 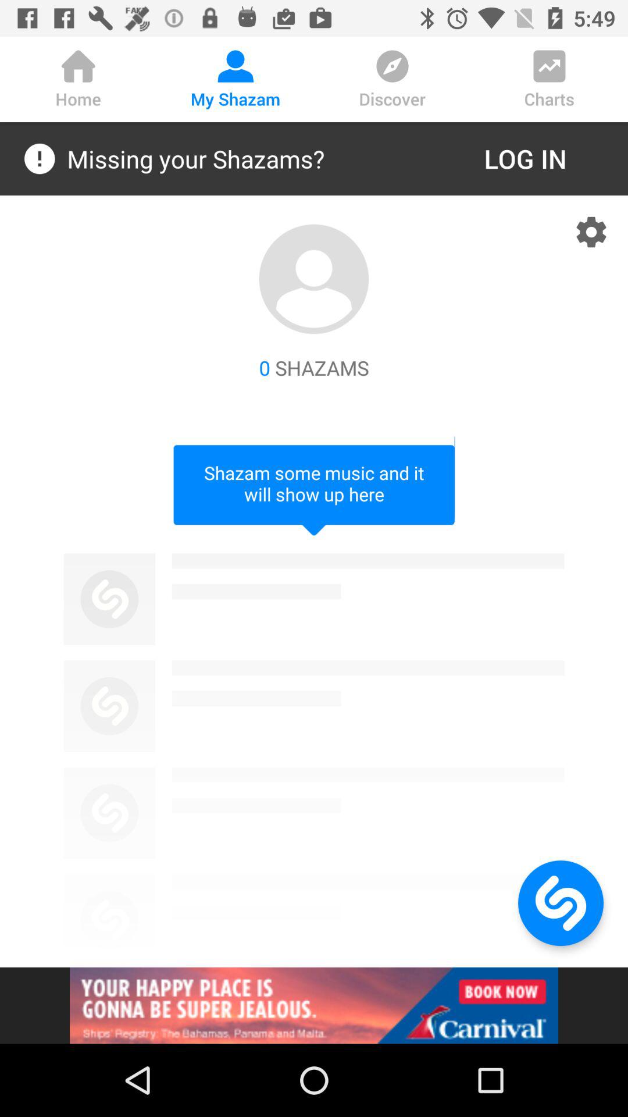 I want to click on go to home page, so click(x=561, y=903).